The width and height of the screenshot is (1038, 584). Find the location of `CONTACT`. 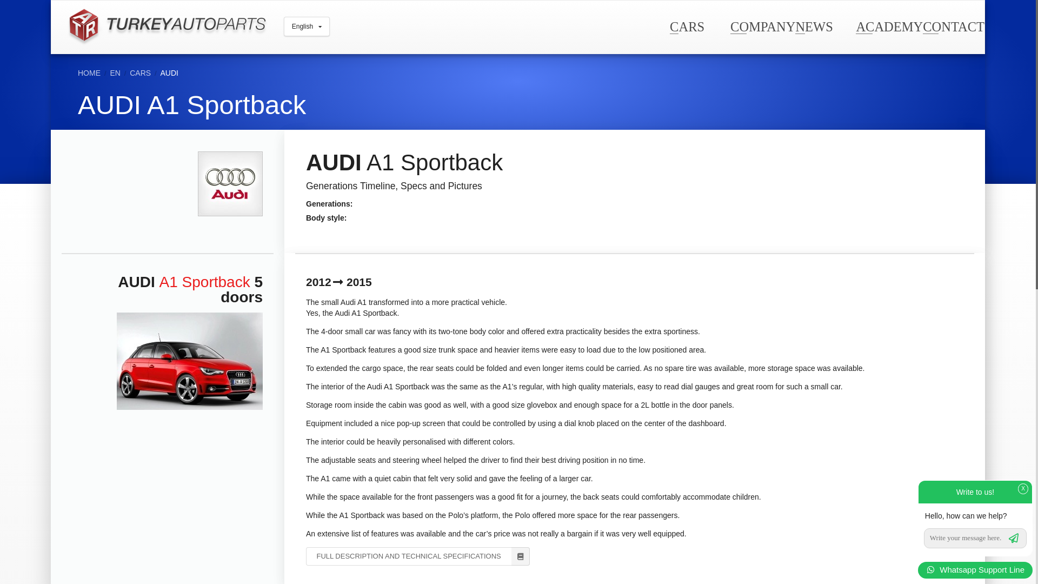

CONTACT is located at coordinates (953, 26).